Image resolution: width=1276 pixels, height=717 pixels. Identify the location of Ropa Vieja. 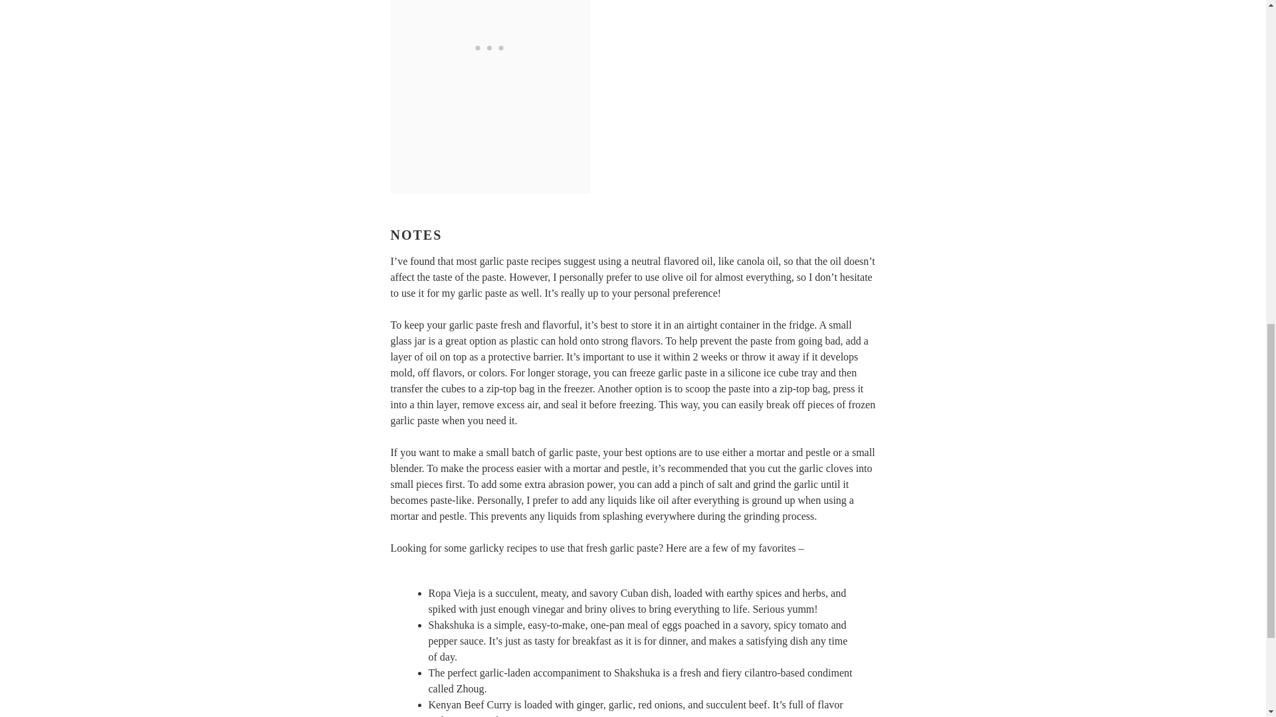
(451, 592).